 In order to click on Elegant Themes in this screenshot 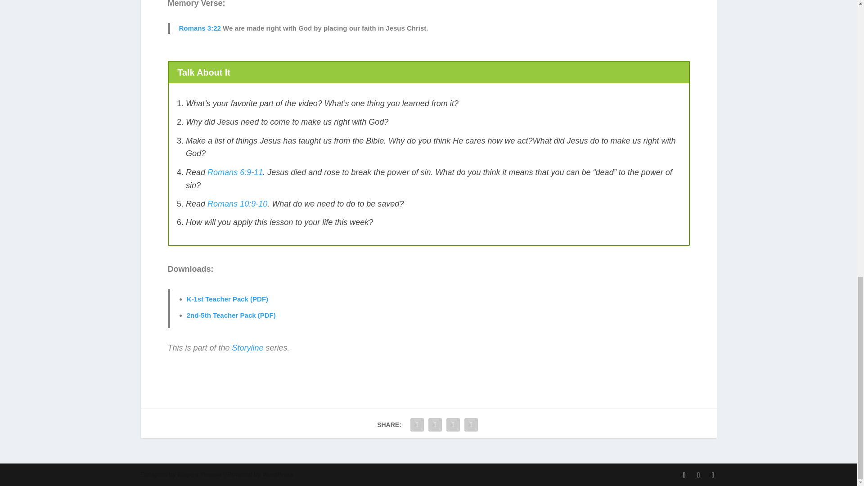, I will do `click(199, 474)`.